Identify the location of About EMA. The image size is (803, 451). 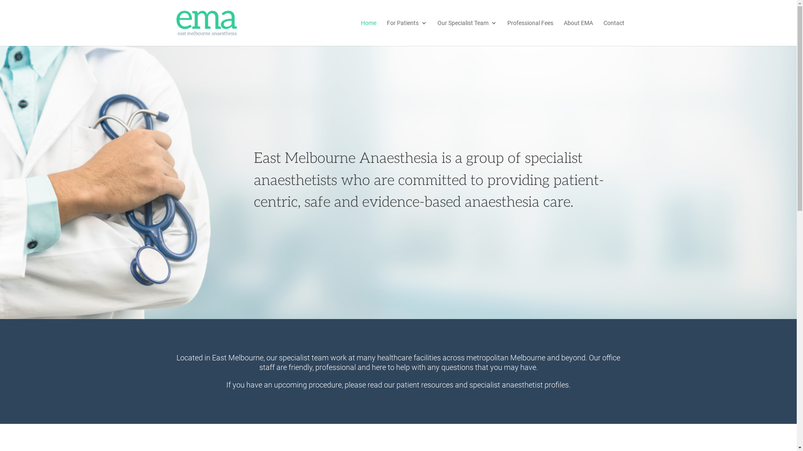
(578, 33).